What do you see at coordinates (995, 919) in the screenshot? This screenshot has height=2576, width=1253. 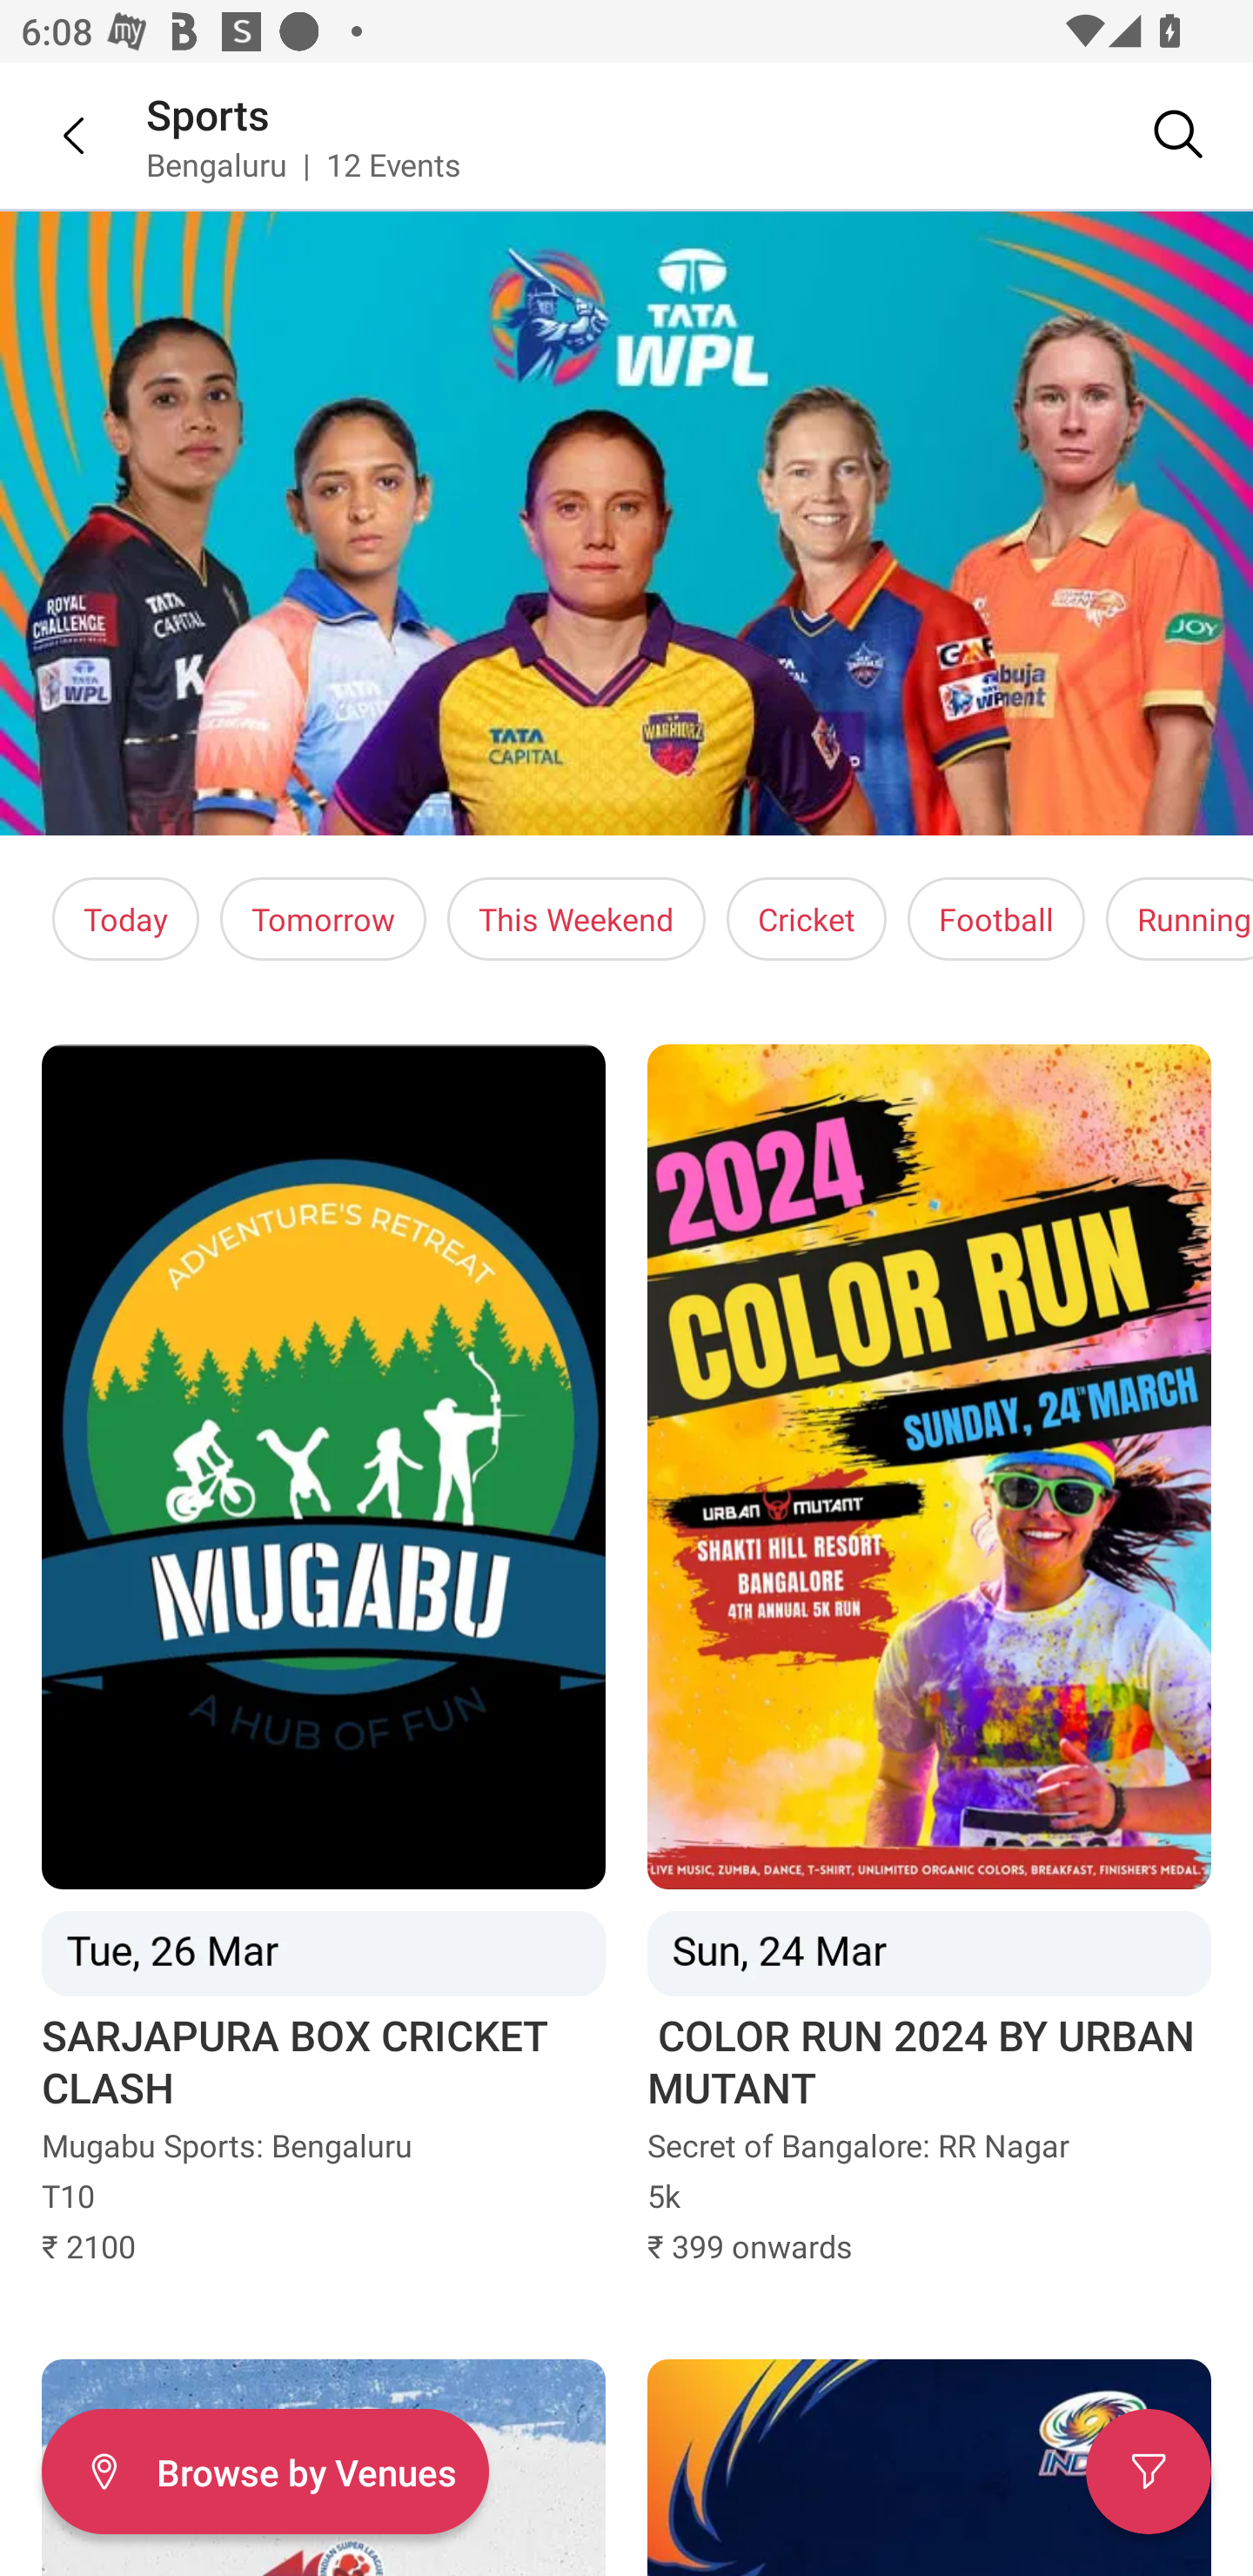 I see `Football` at bounding box center [995, 919].